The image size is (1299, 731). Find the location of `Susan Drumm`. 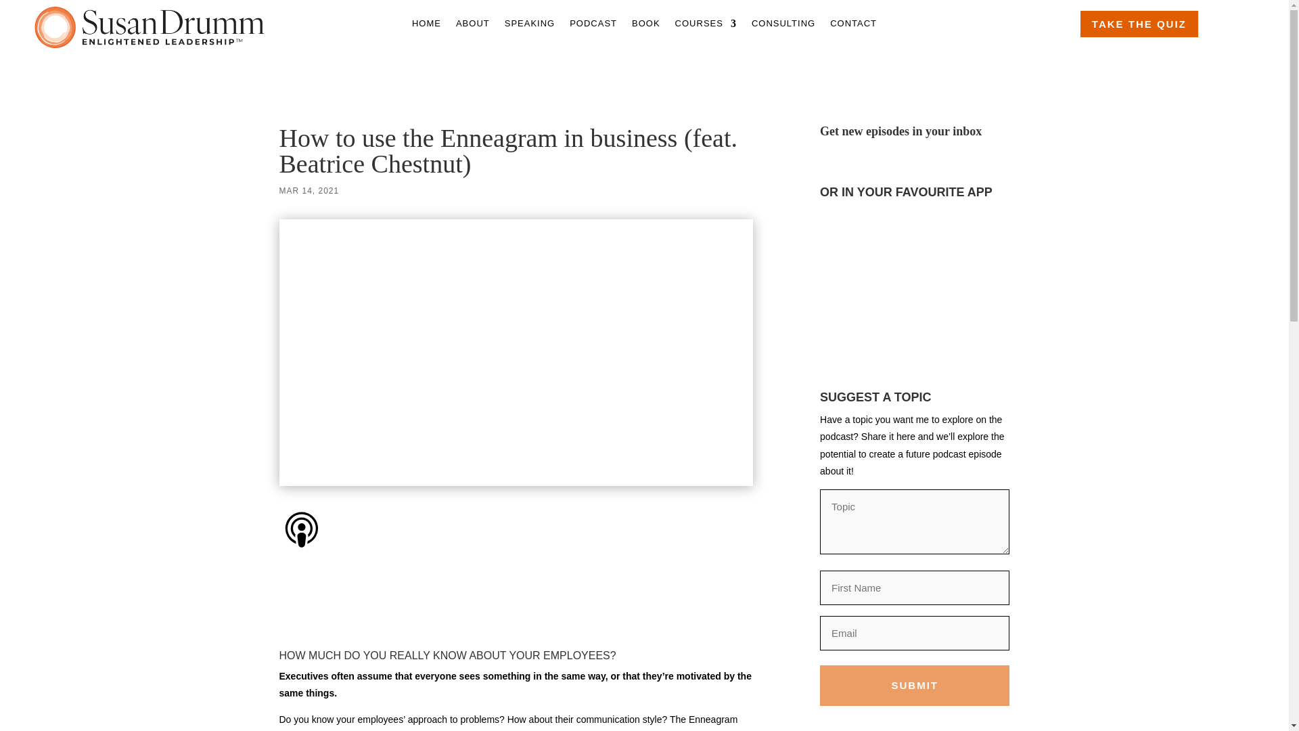

Susan Drumm is located at coordinates (150, 27).